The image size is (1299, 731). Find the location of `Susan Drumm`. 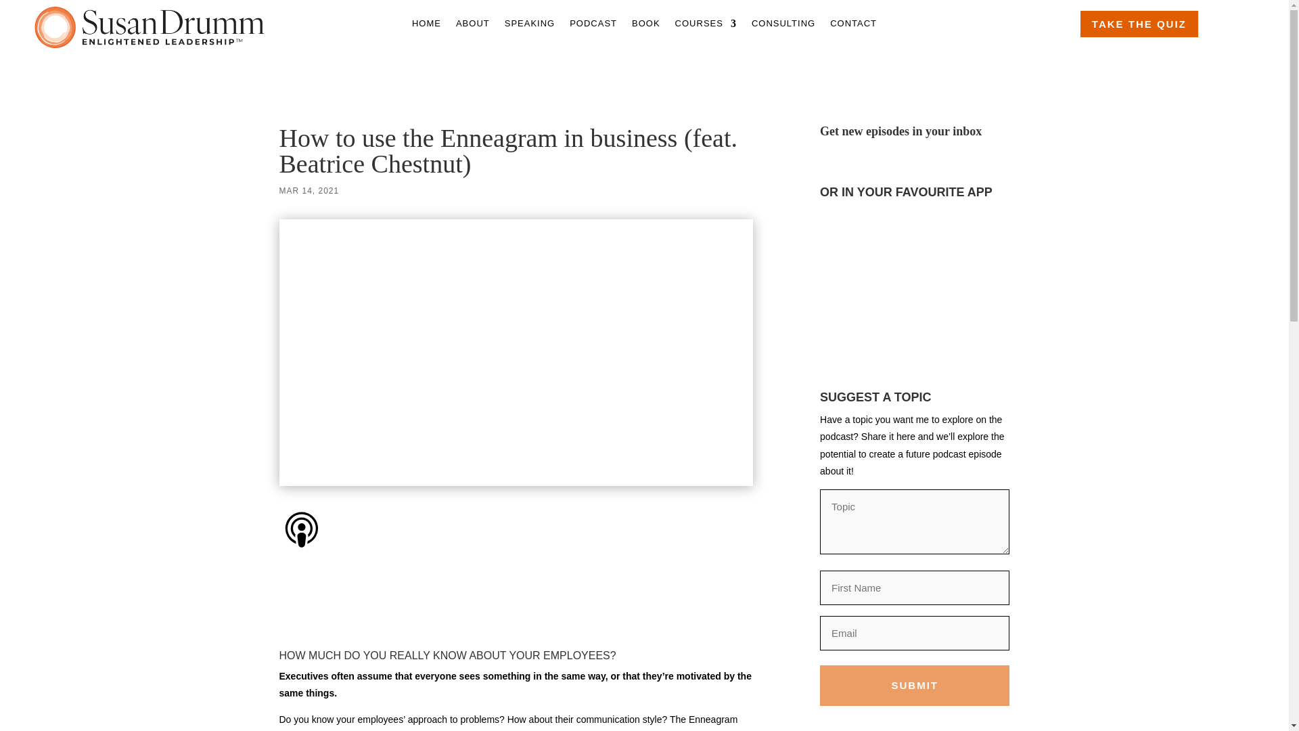

Susan Drumm is located at coordinates (150, 27).